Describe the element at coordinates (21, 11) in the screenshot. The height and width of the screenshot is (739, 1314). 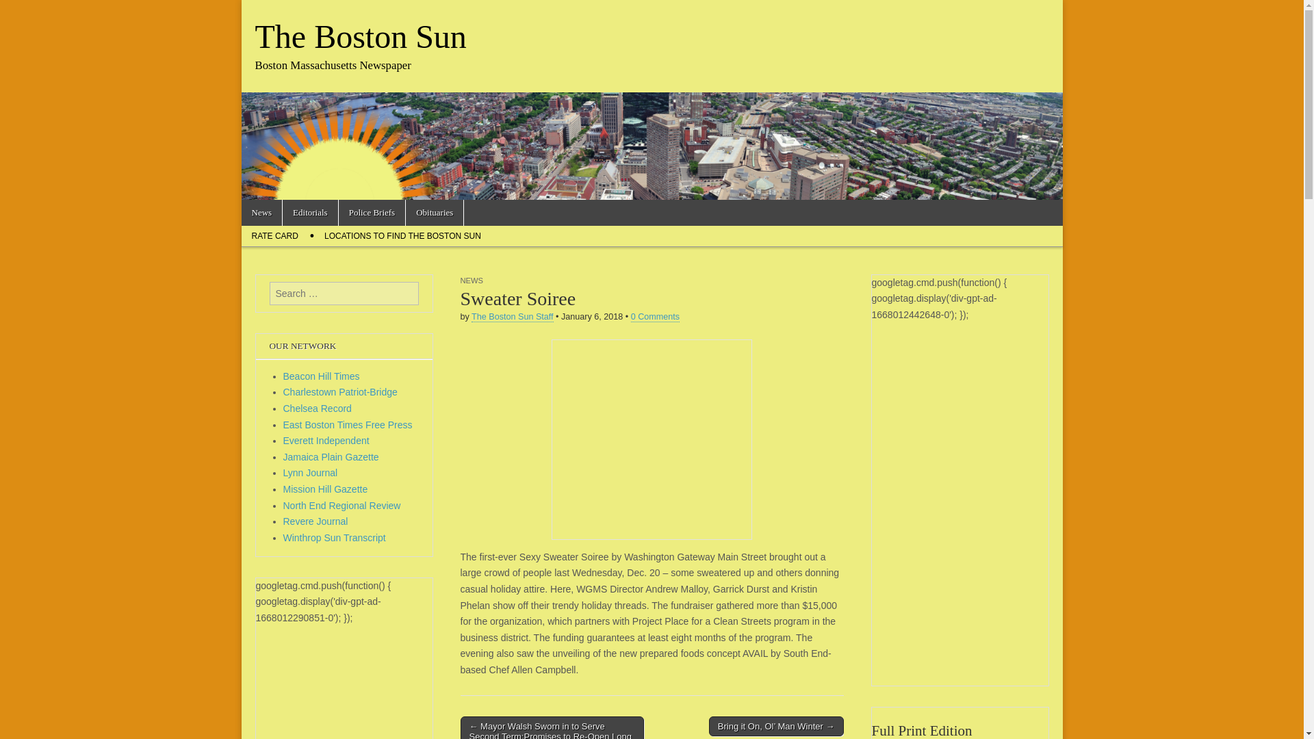
I see `Search` at that location.